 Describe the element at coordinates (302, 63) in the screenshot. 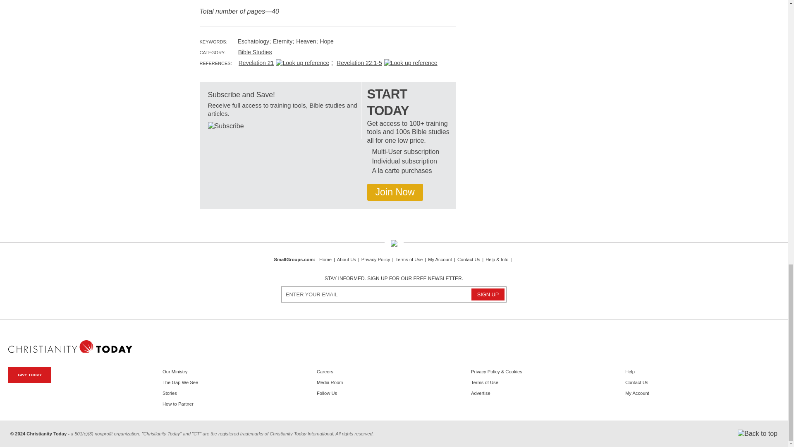

I see `Look up reference` at that location.